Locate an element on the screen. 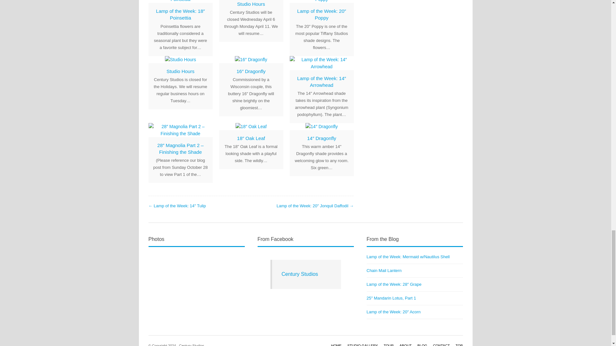 The width and height of the screenshot is (616, 346). Studio Hours is located at coordinates (180, 59).